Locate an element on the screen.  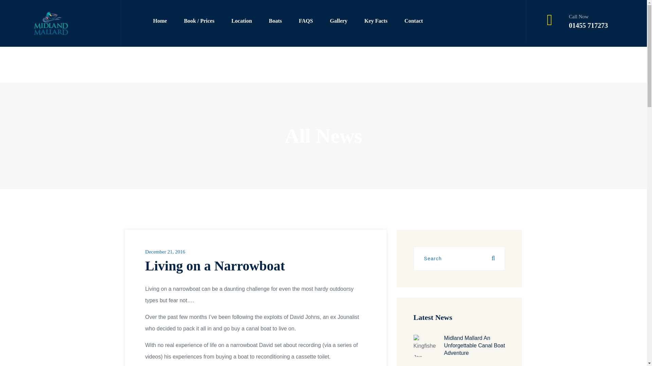
Gallery is located at coordinates (339, 21).